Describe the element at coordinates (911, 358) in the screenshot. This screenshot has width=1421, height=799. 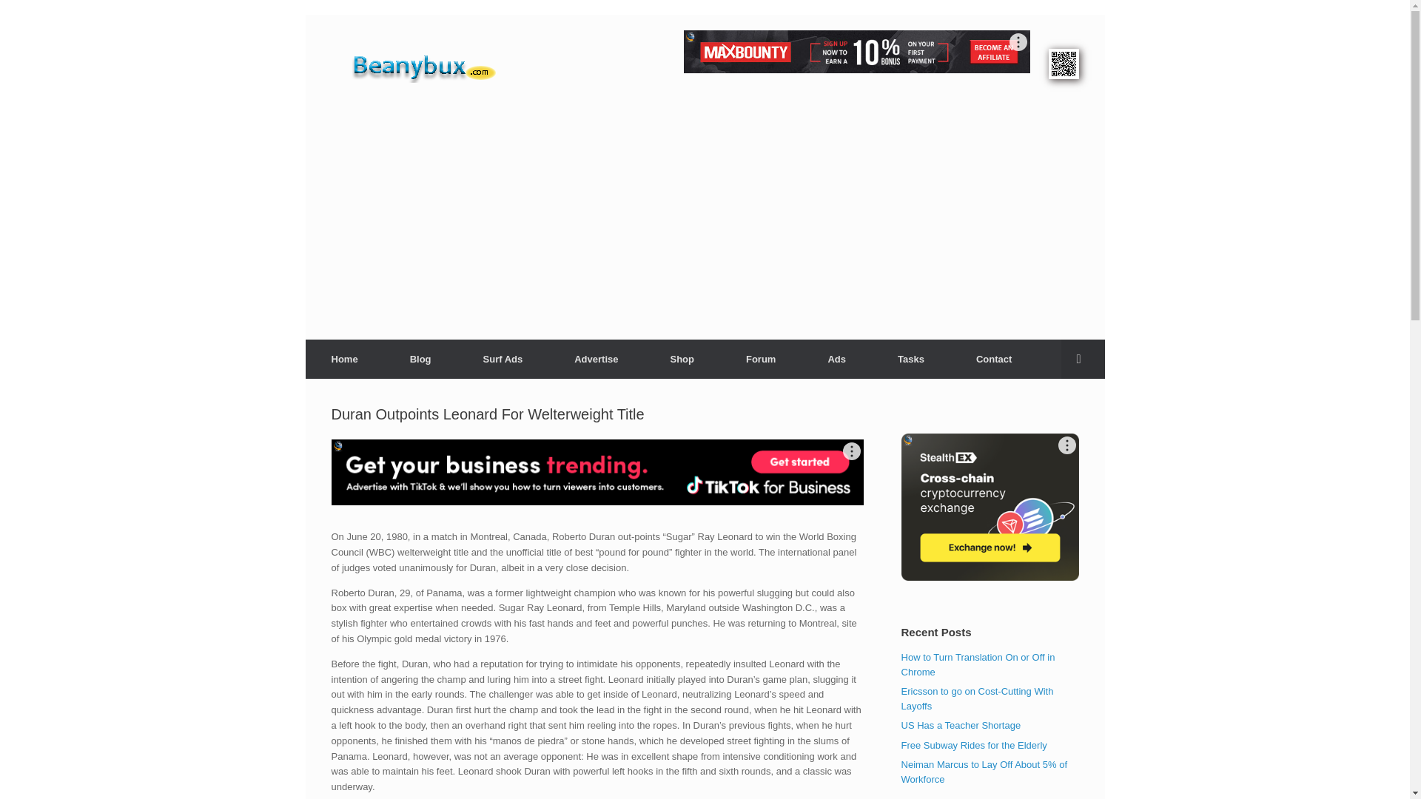
I see `Tasks` at that location.